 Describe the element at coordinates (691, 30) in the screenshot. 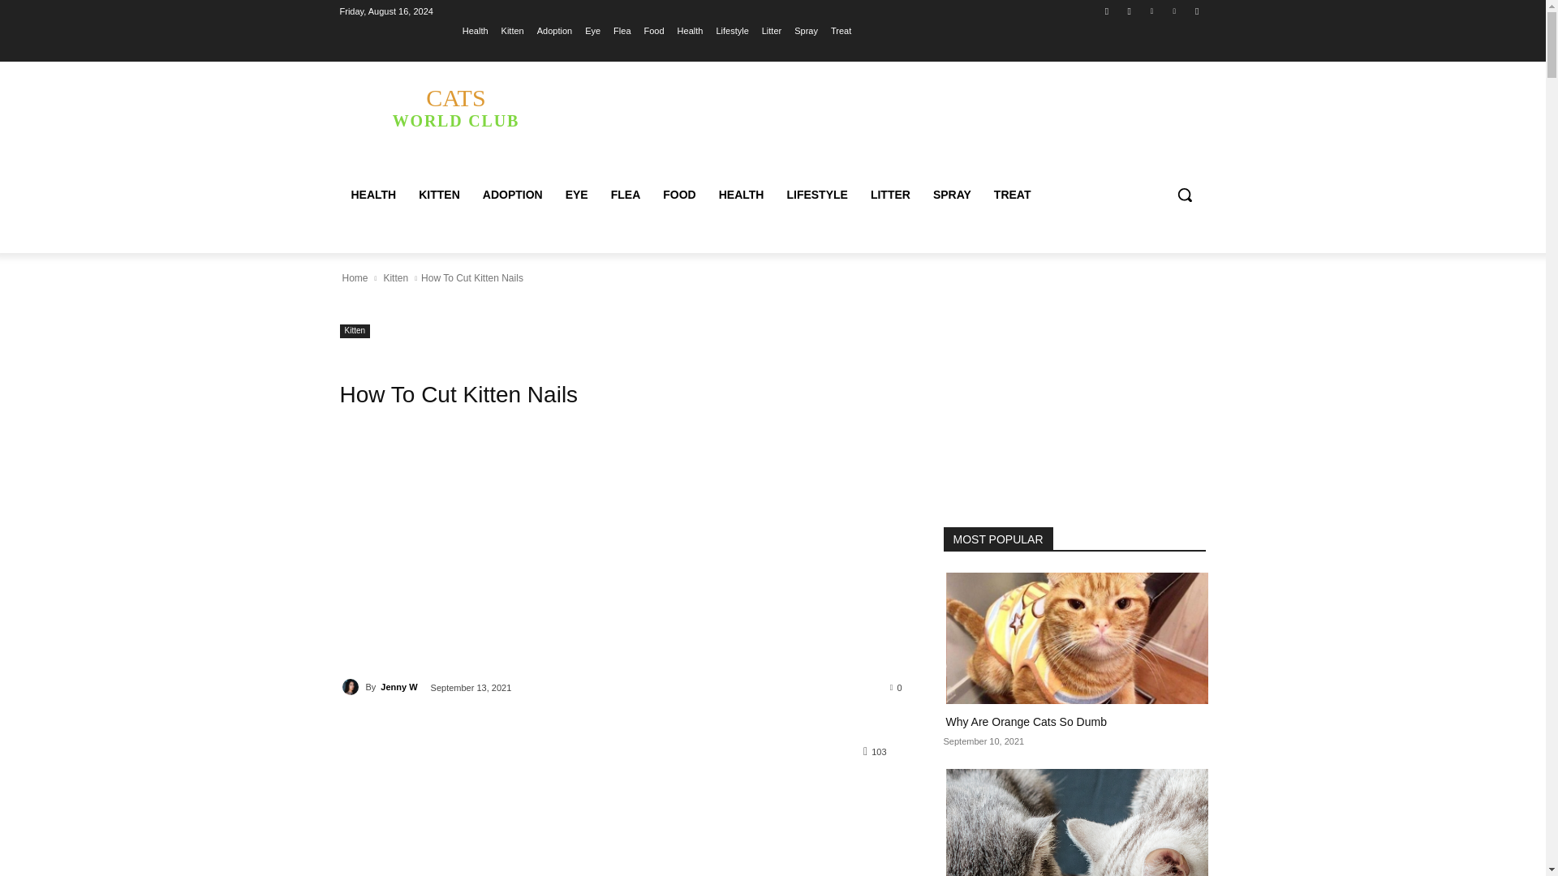

I see `Health` at that location.